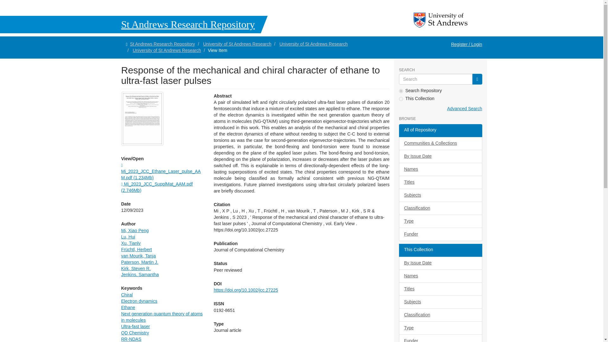 The width and height of the screenshot is (608, 342). What do you see at coordinates (167, 50) in the screenshot?
I see `University of St Andrews Research` at bounding box center [167, 50].